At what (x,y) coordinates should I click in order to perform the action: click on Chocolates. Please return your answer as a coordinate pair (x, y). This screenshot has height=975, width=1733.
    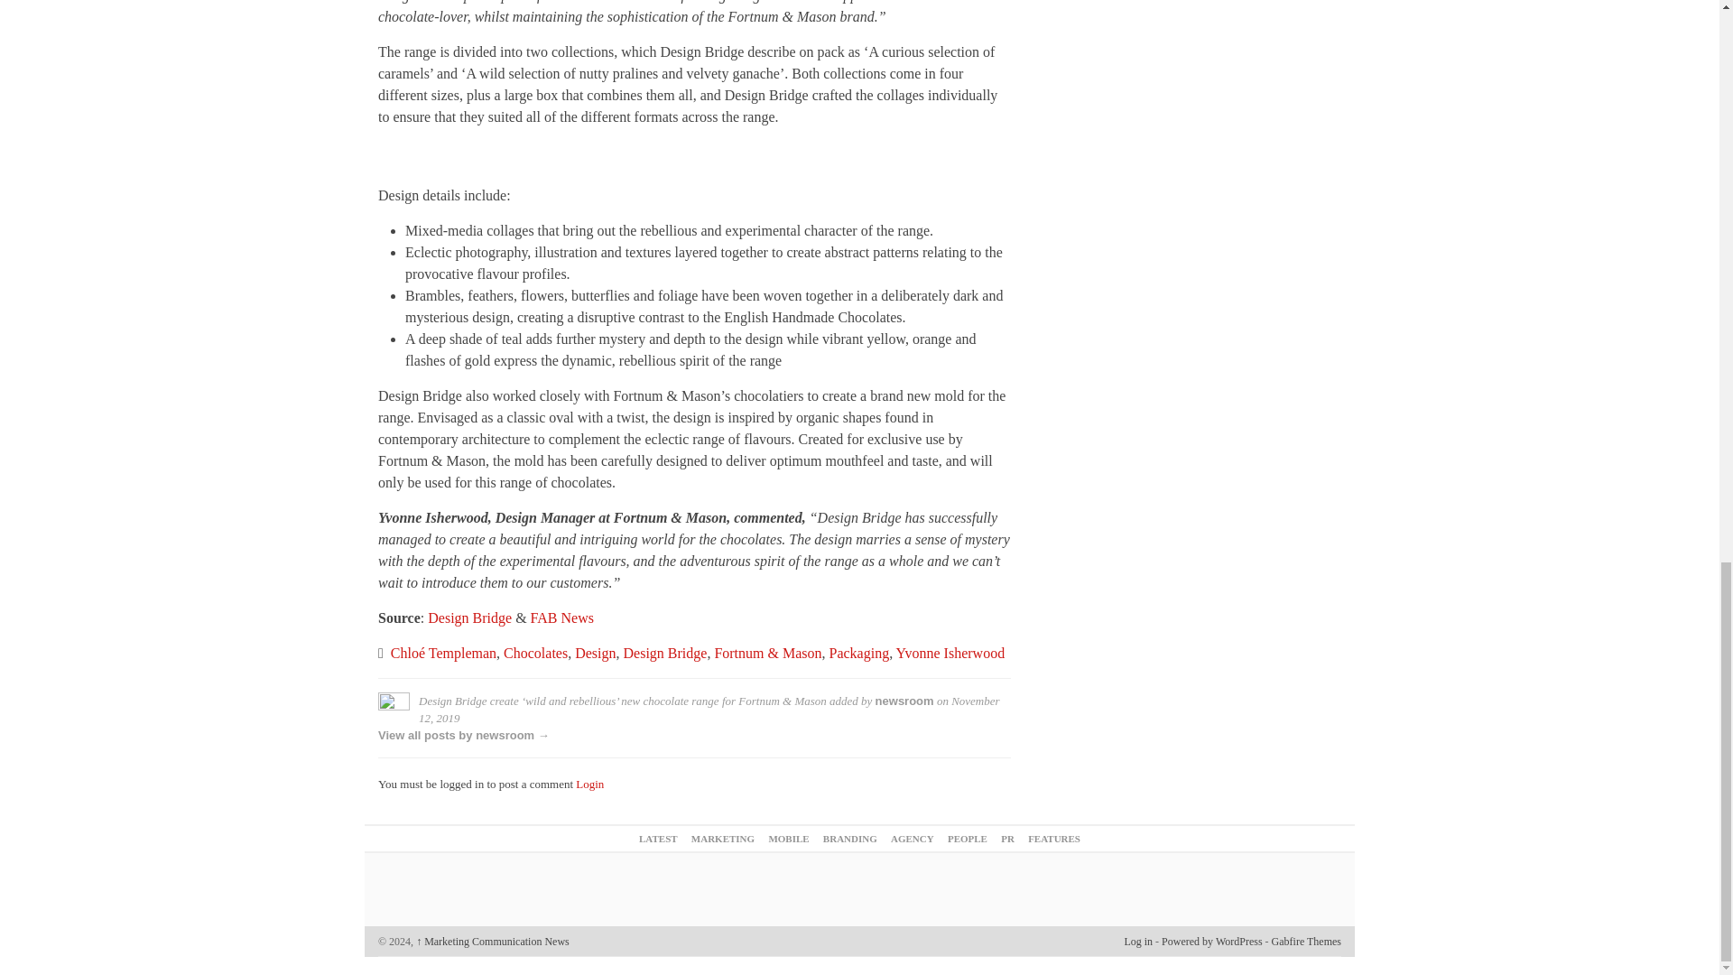
    Looking at the image, I should click on (536, 653).